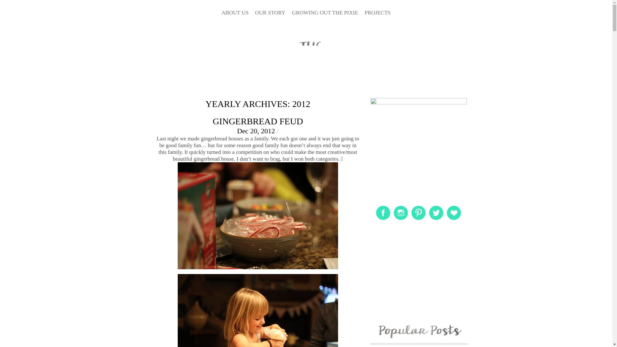 Image resolution: width=617 pixels, height=347 pixels. What do you see at coordinates (325, 12) in the screenshot?
I see `GROWING OUT THE PIXIE` at bounding box center [325, 12].